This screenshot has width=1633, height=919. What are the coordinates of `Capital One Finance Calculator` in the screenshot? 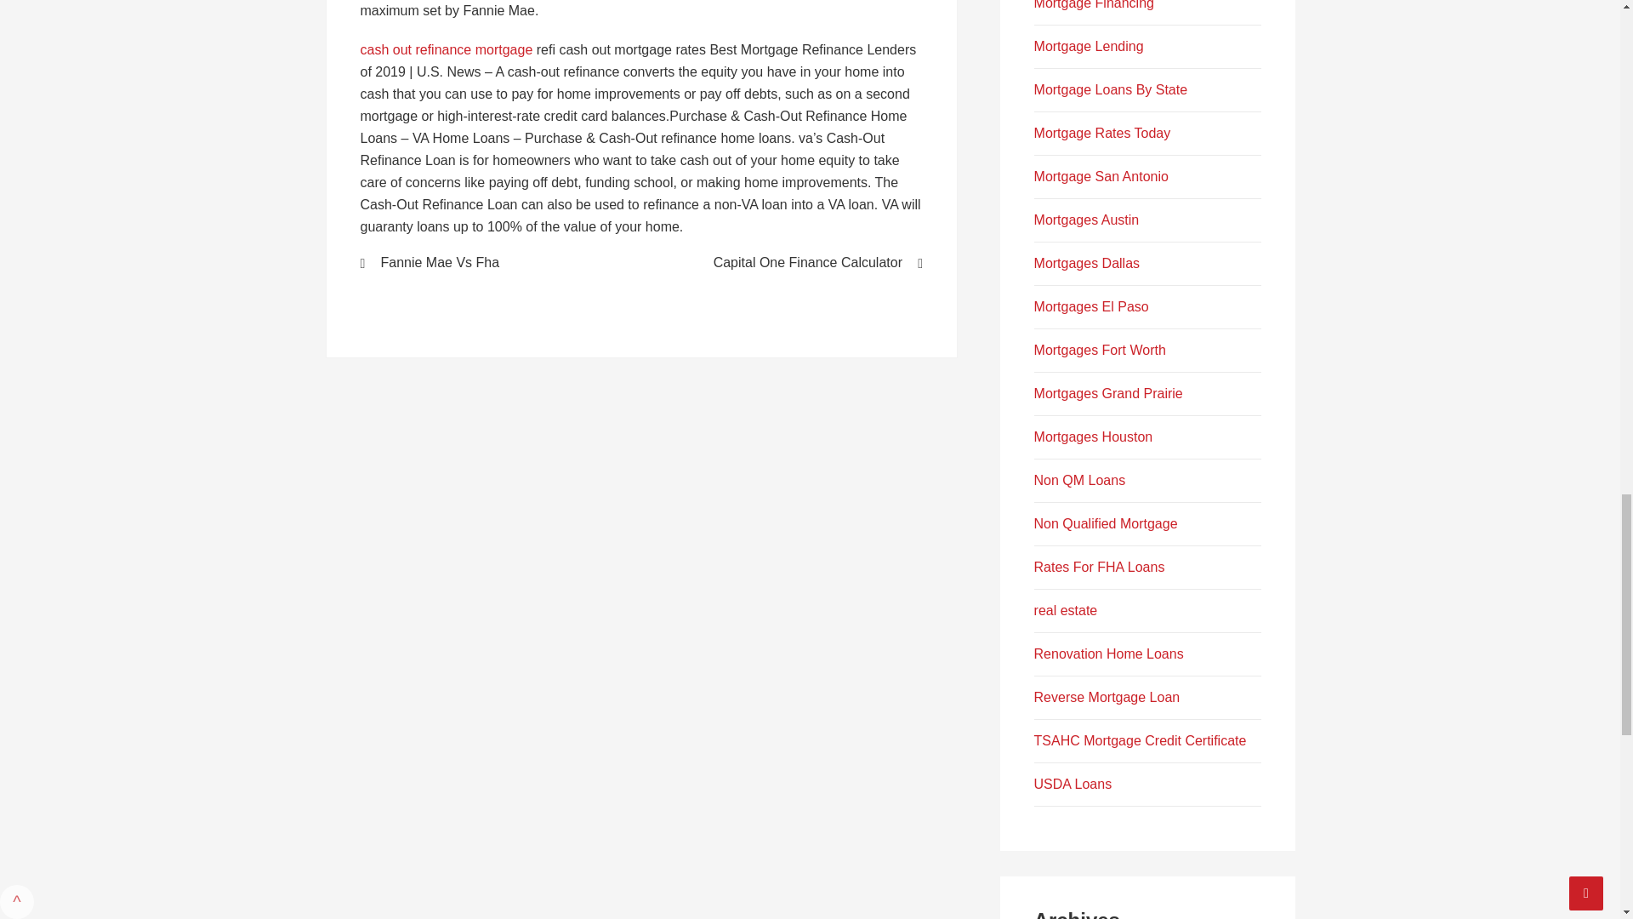 It's located at (793, 262).